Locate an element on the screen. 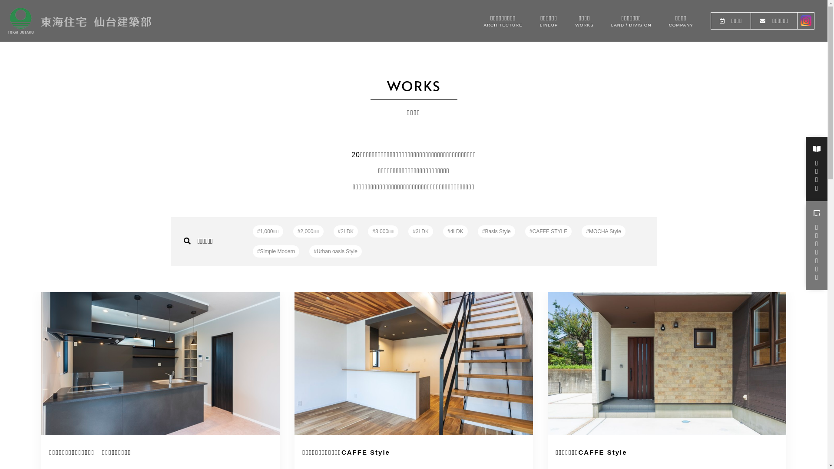 The height and width of the screenshot is (469, 834). #3LDK is located at coordinates (420, 231).